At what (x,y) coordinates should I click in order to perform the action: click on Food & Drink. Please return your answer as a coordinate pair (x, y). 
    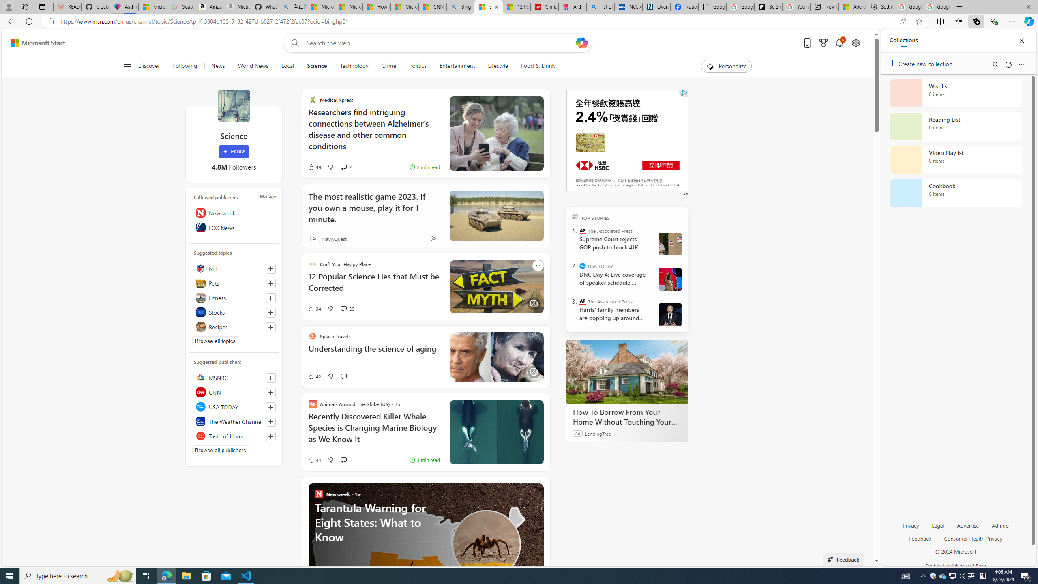
    Looking at the image, I should click on (535, 66).